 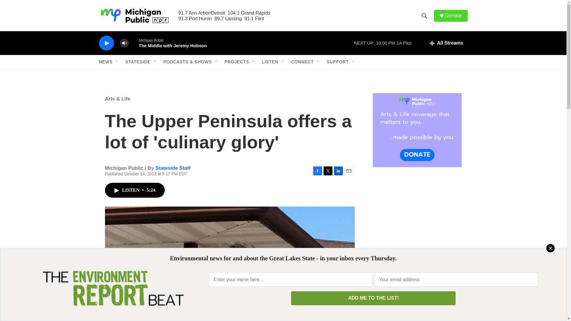 I want to click on Close, so click(x=550, y=248).